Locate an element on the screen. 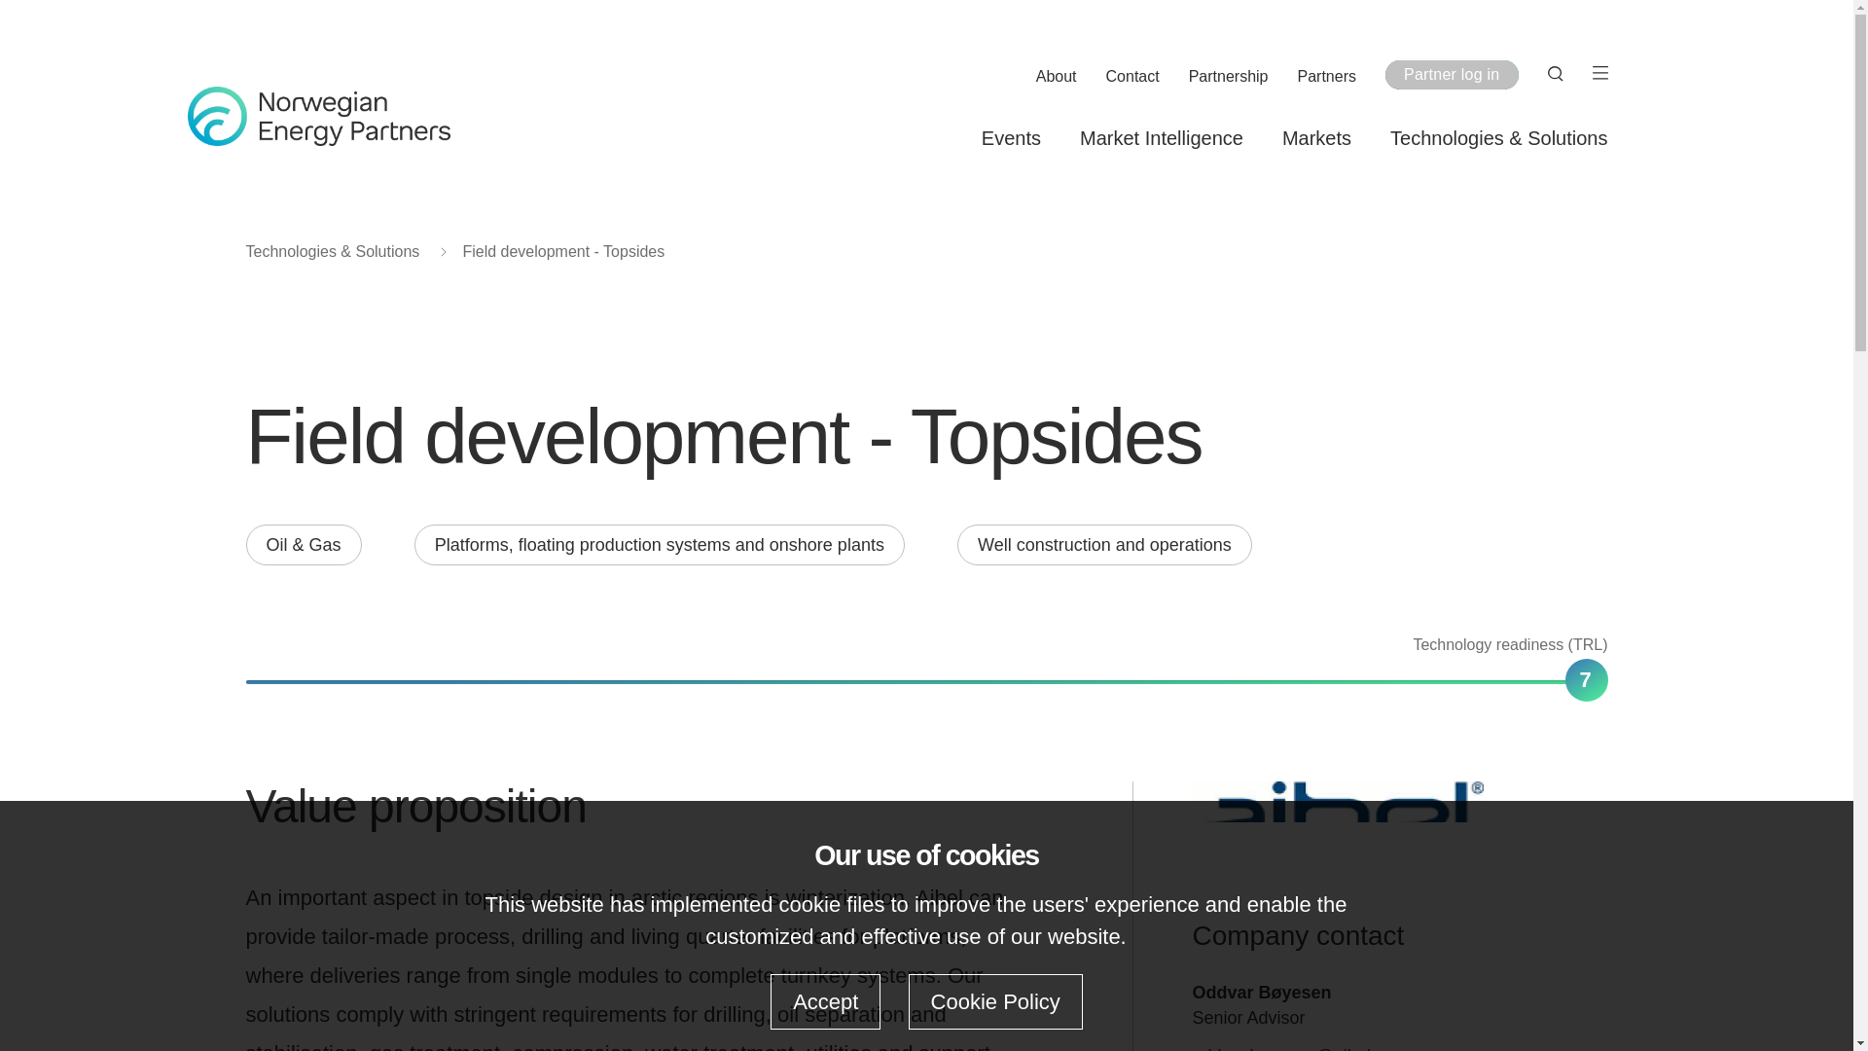  Partners is located at coordinates (1327, 77).